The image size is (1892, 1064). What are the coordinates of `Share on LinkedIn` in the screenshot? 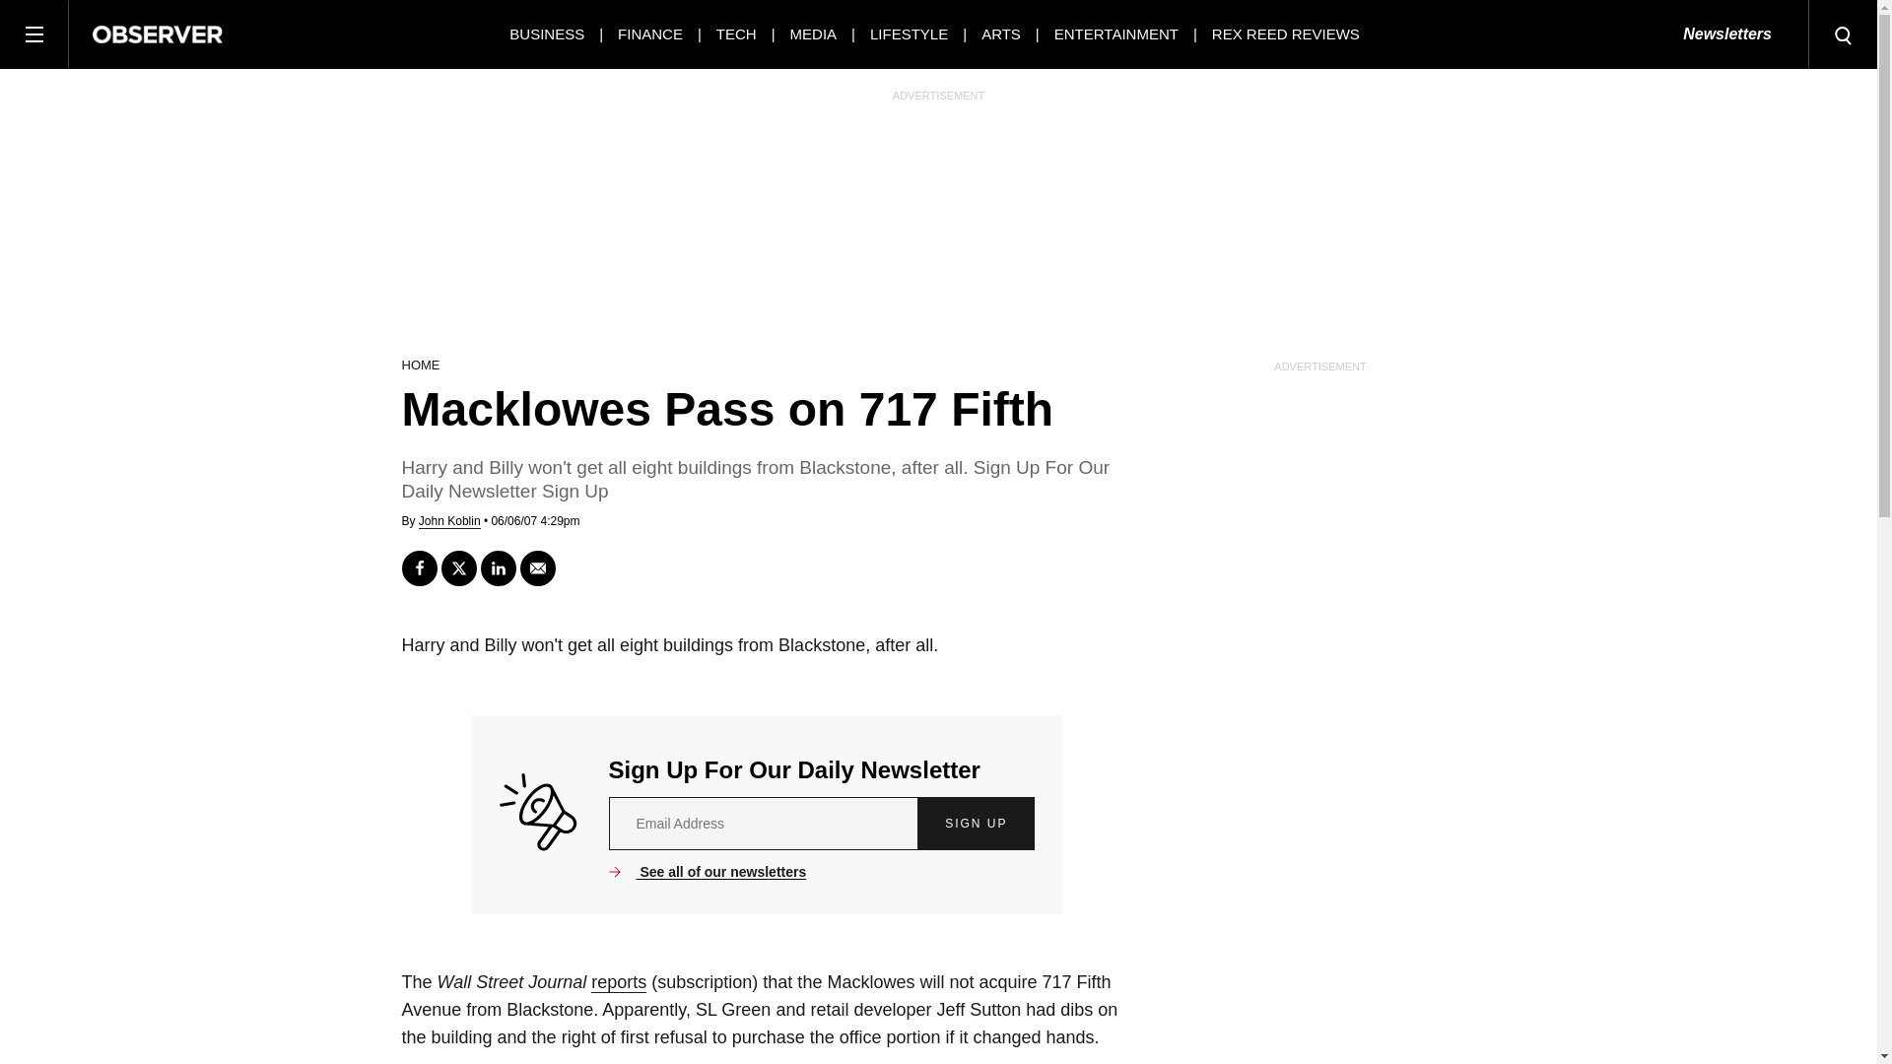 It's located at (499, 568).